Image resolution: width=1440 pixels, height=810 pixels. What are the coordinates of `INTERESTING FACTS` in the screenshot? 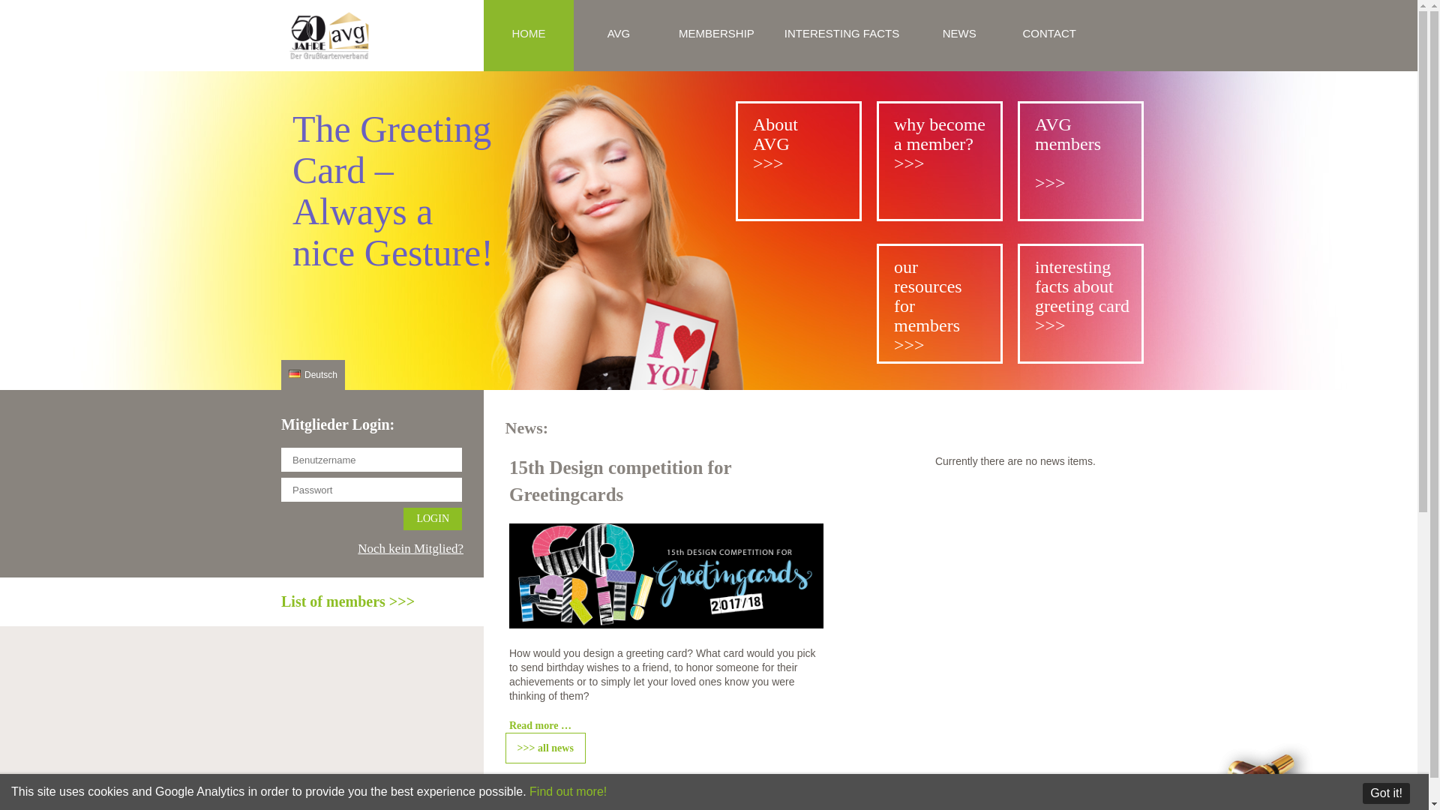 It's located at (841, 36).